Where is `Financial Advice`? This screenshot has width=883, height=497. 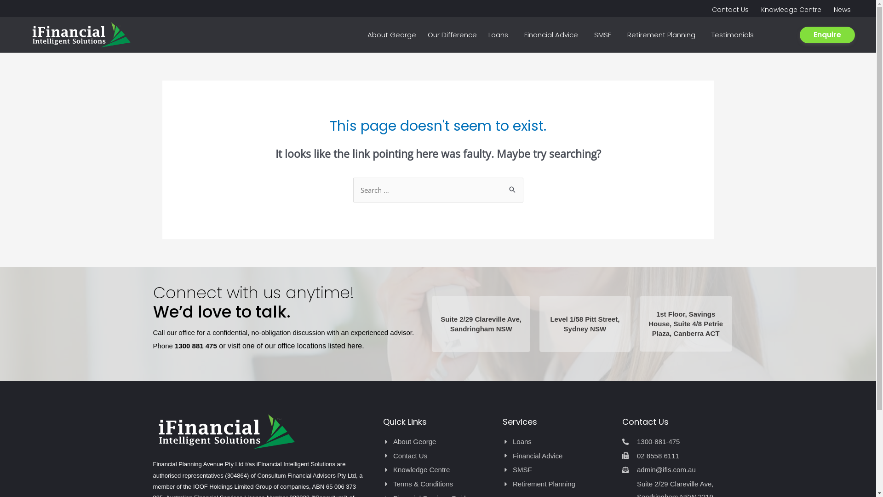
Financial Advice is located at coordinates (554, 35).